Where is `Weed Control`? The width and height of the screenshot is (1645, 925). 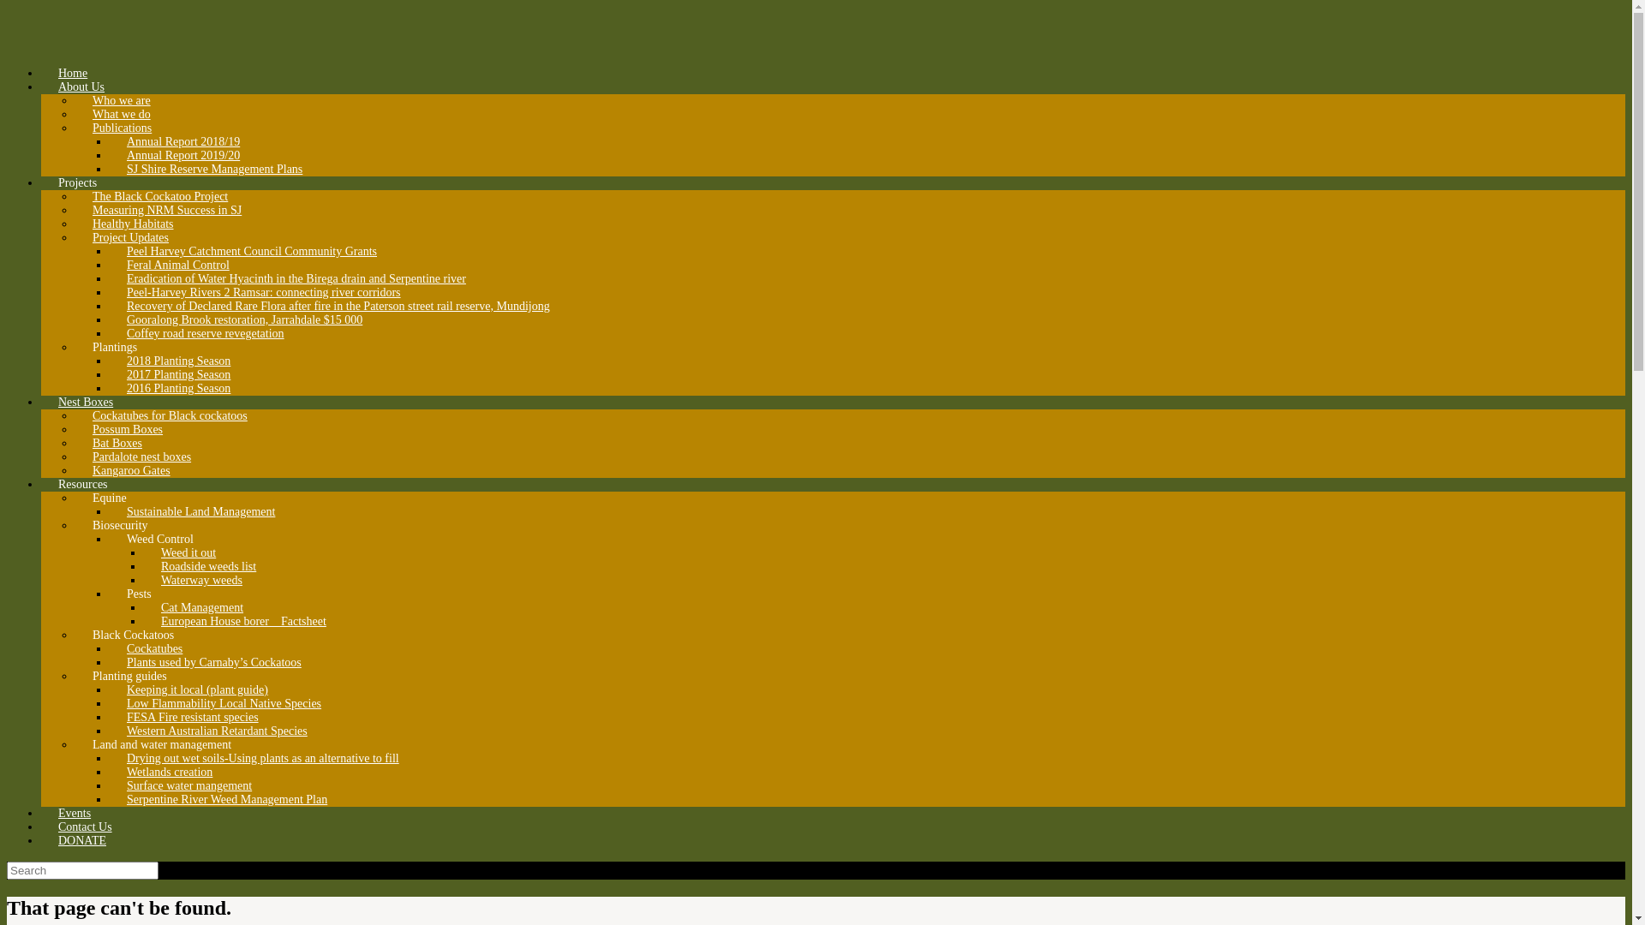 Weed Control is located at coordinates (159, 540).